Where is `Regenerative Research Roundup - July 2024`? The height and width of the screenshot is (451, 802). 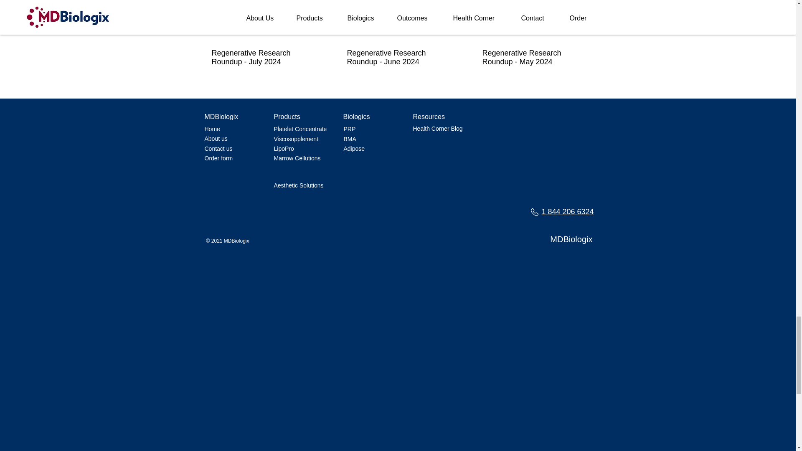
Regenerative Research Roundup - July 2024 is located at coordinates (262, 57).